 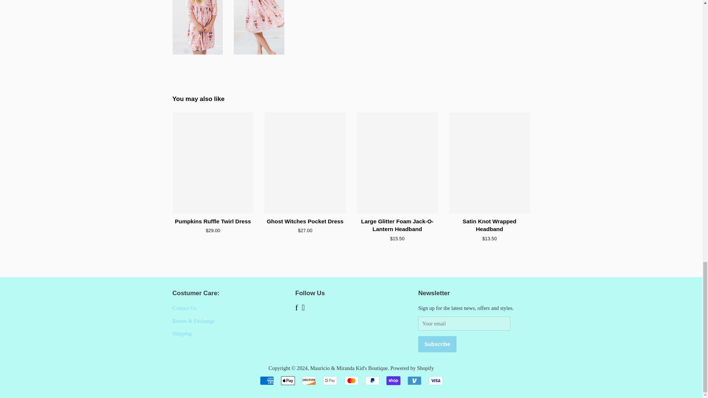 I want to click on Visa, so click(x=435, y=380).